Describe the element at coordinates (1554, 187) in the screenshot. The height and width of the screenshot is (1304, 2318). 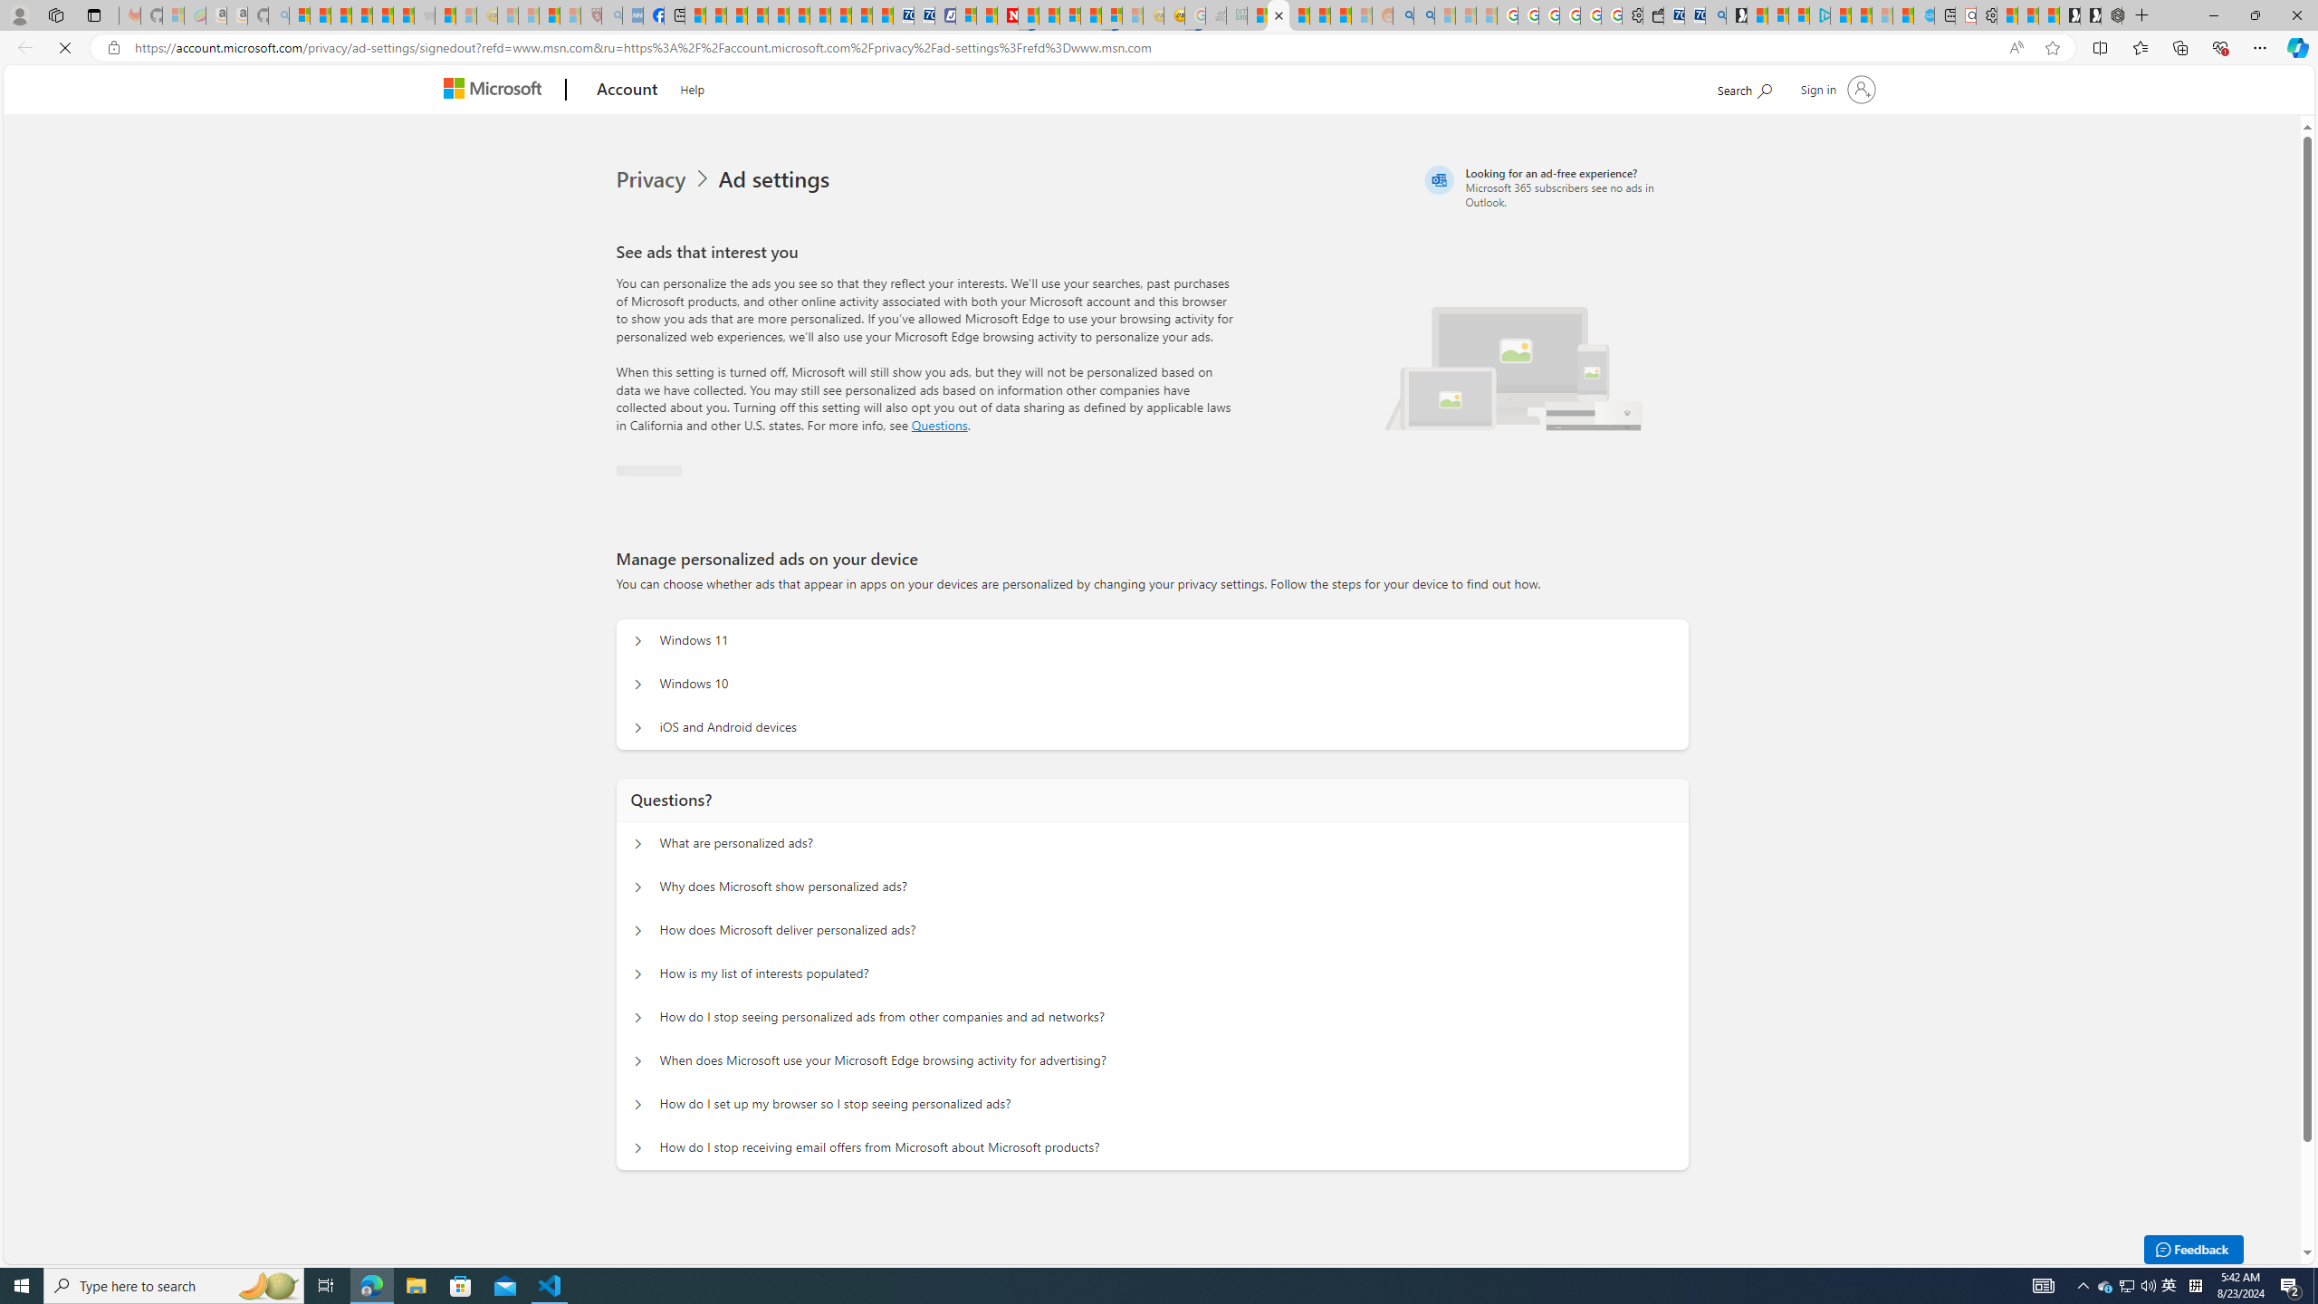
I see `Looking for an ad-free experience?` at that location.